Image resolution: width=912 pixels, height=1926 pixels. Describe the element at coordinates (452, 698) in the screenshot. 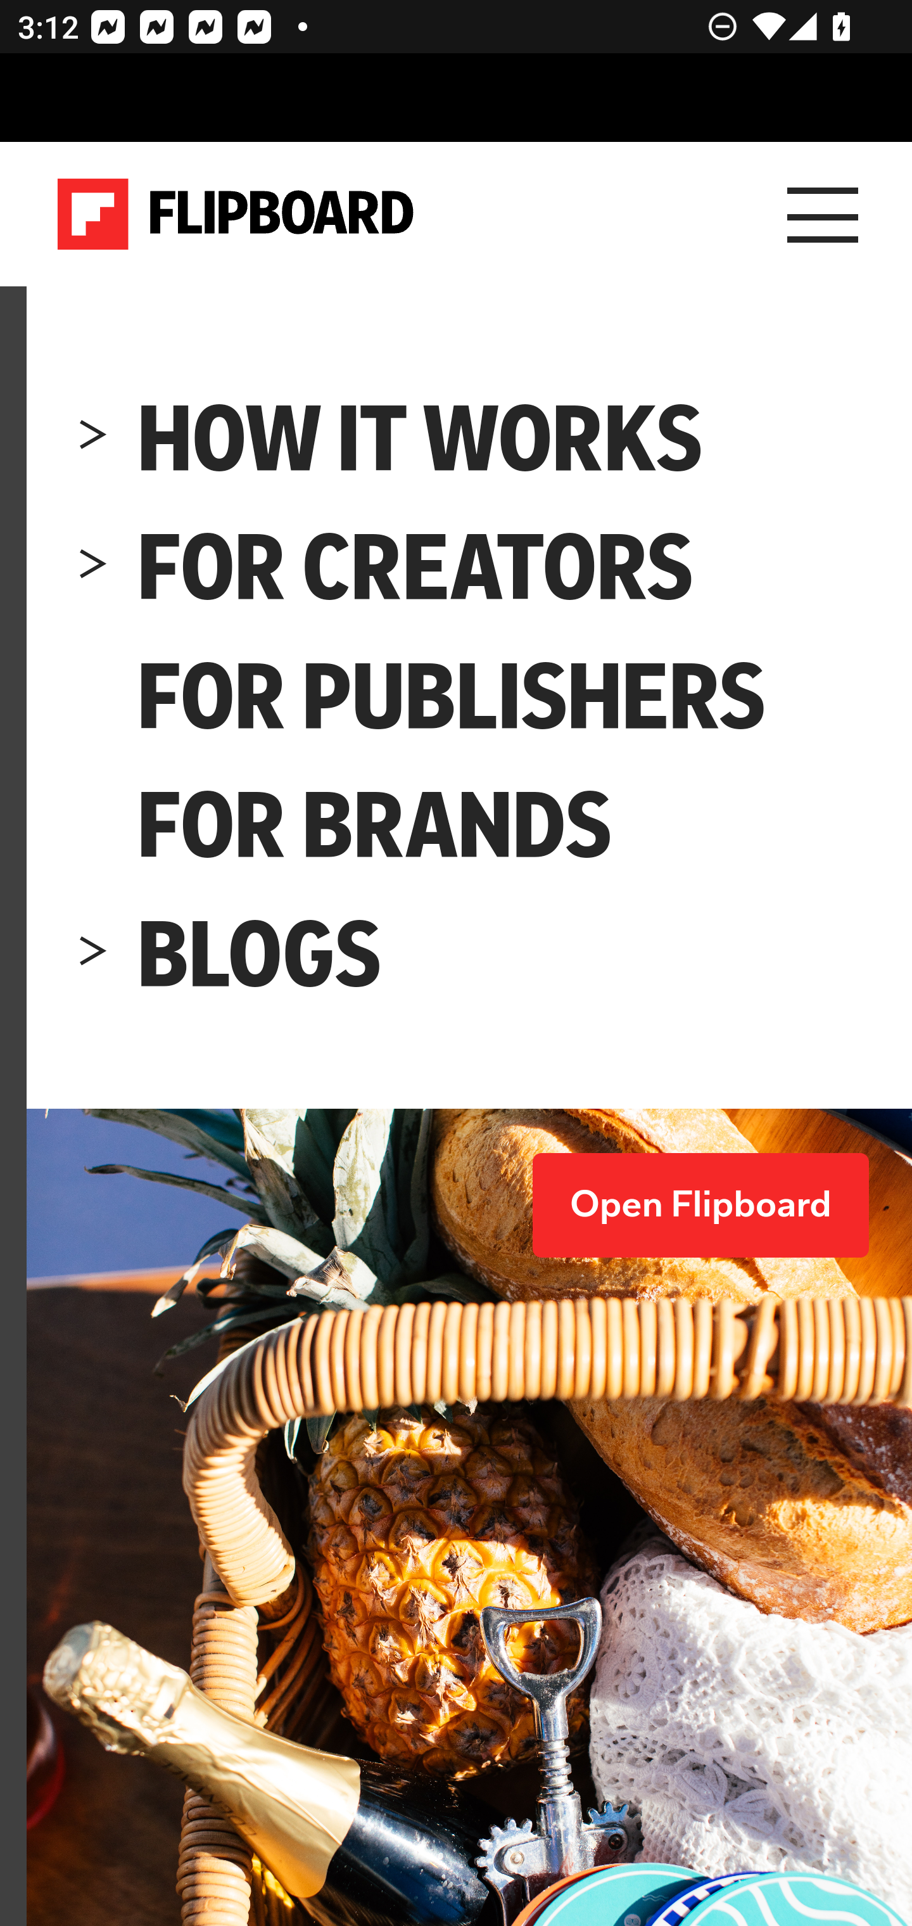

I see `FOR PUBLISHERS` at that location.